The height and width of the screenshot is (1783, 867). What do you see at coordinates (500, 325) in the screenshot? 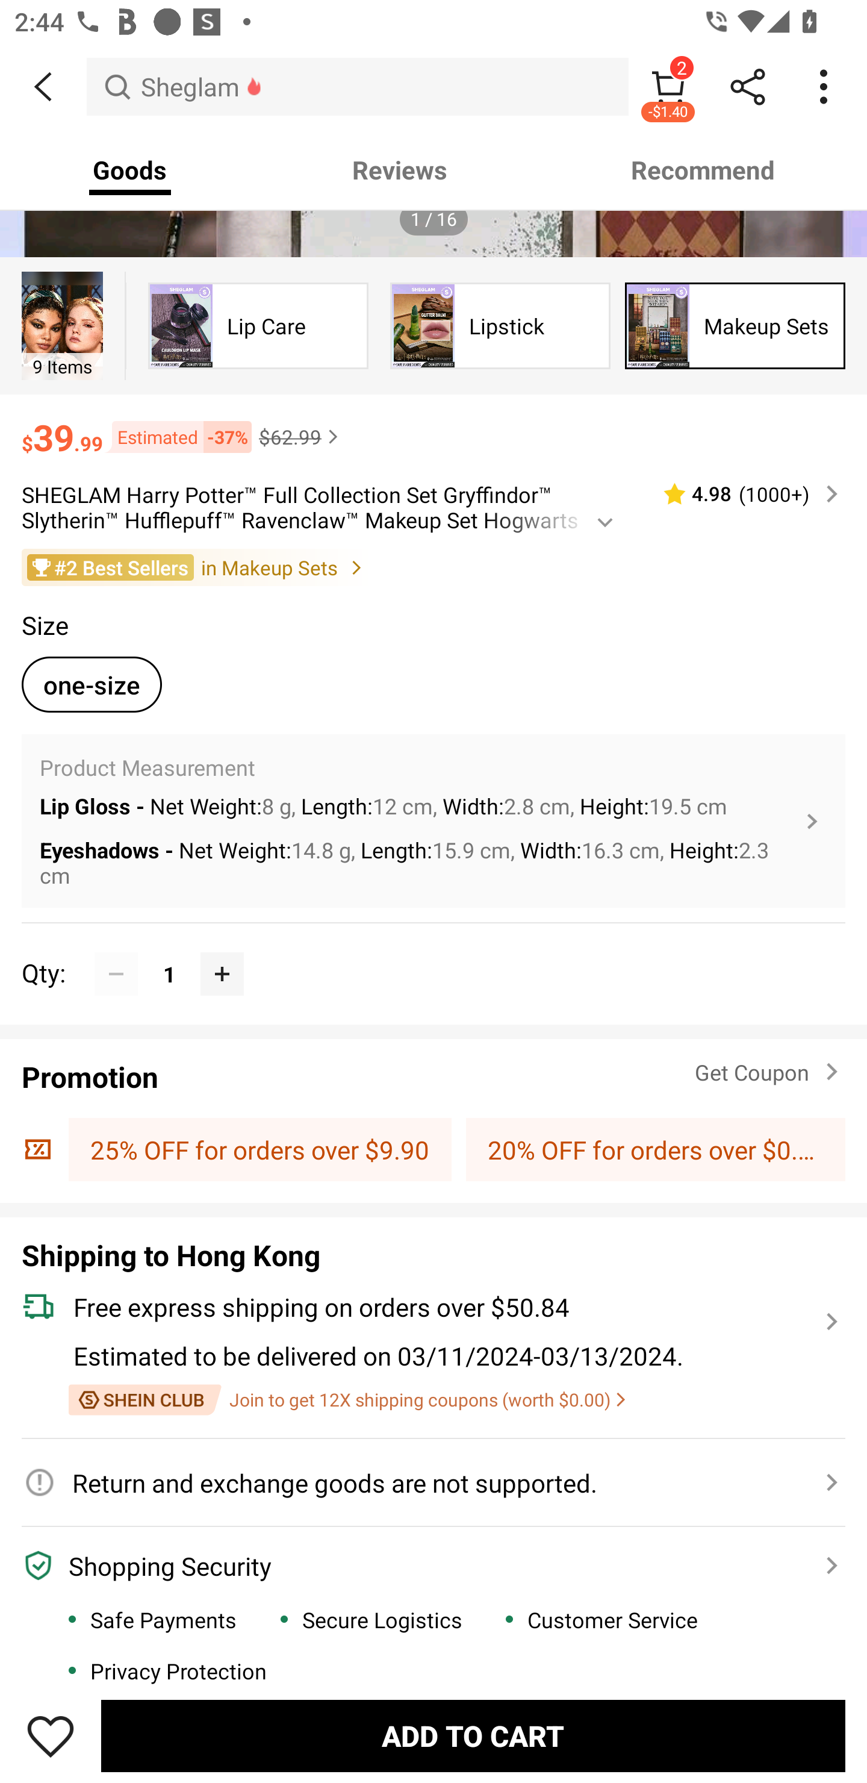
I see `Lipstick` at bounding box center [500, 325].